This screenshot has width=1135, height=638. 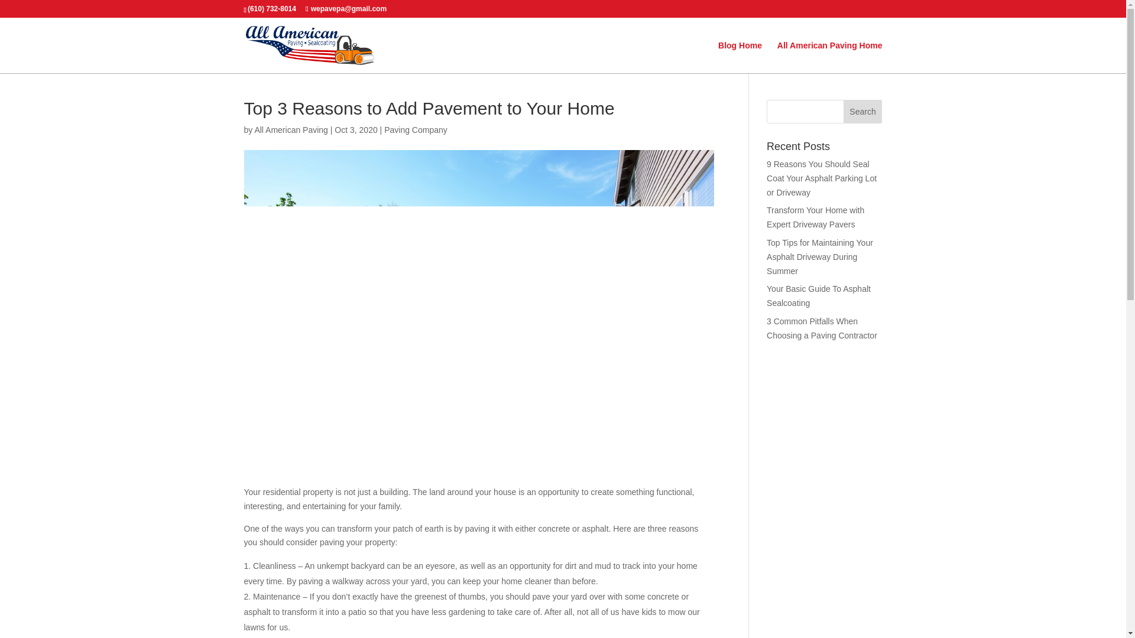 What do you see at coordinates (815, 217) in the screenshot?
I see `Transform Your Home with Expert Driveway Pavers` at bounding box center [815, 217].